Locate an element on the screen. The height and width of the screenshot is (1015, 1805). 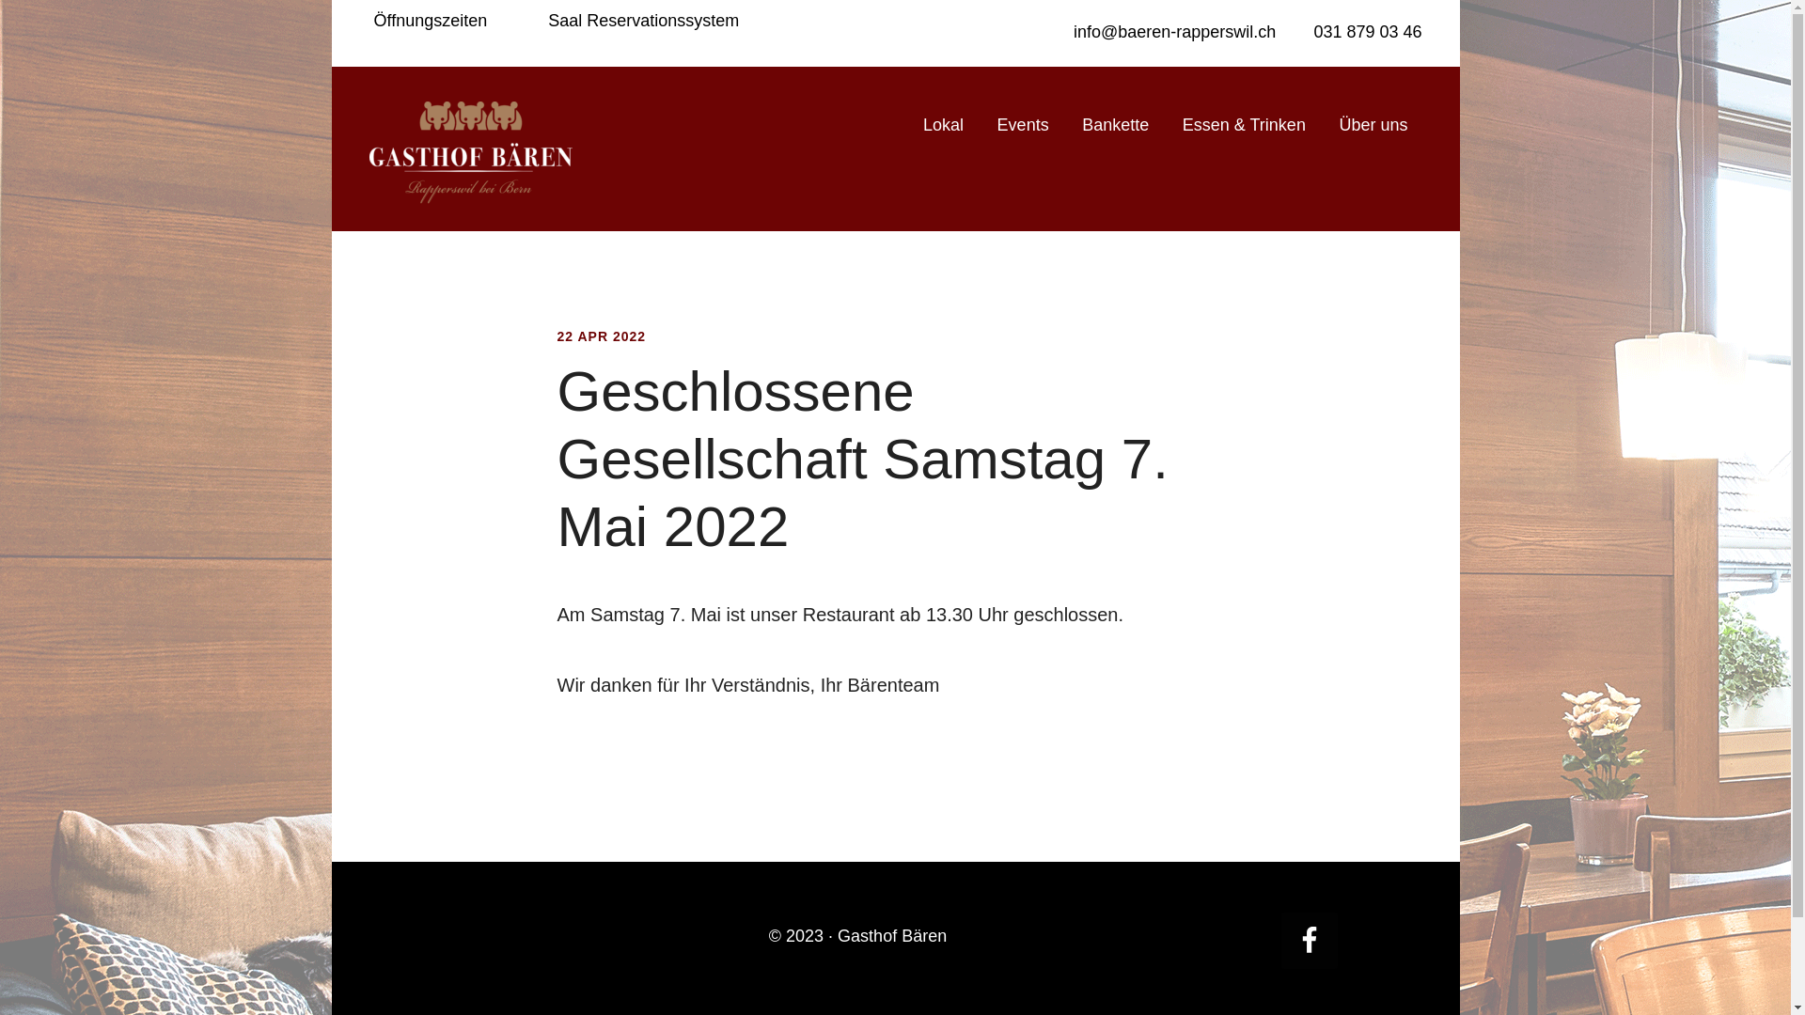
Lokal is located at coordinates (944, 121).